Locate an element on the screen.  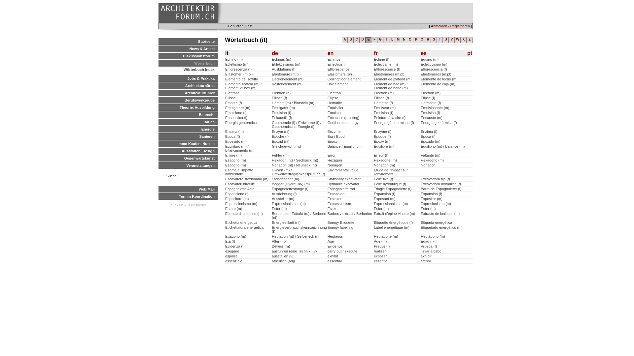
Epoxy is located at coordinates (333, 141).